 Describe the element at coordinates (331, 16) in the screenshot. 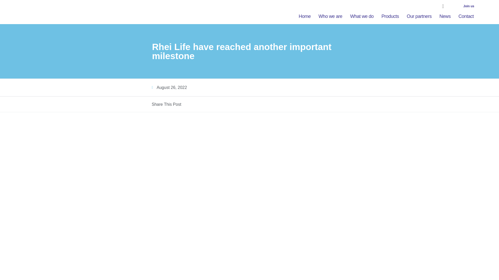

I see `Who we are` at that location.